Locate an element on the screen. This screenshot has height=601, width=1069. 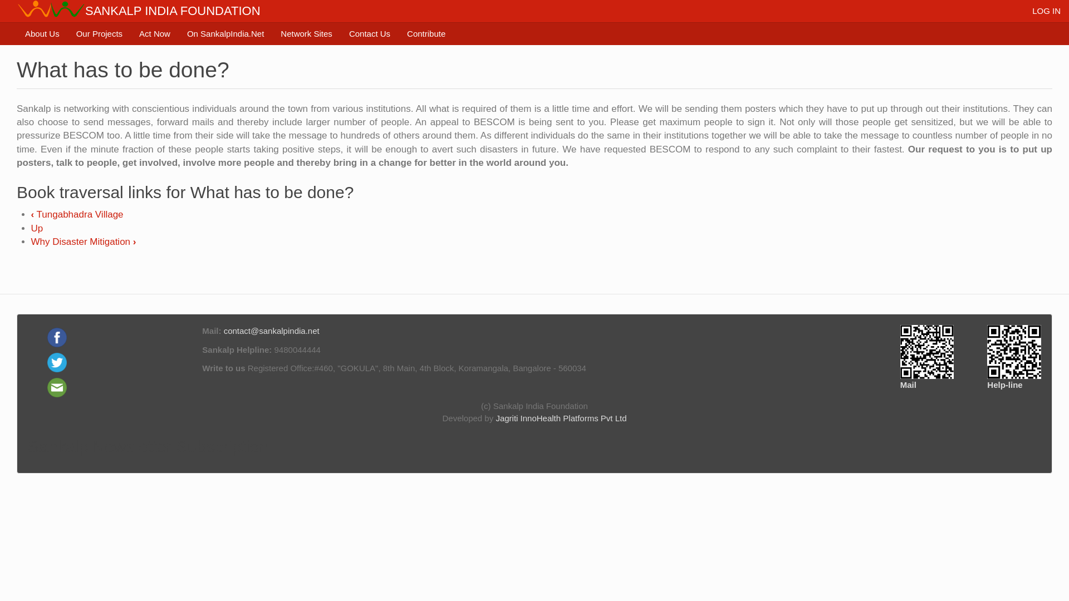
Home is located at coordinates (51, 9).